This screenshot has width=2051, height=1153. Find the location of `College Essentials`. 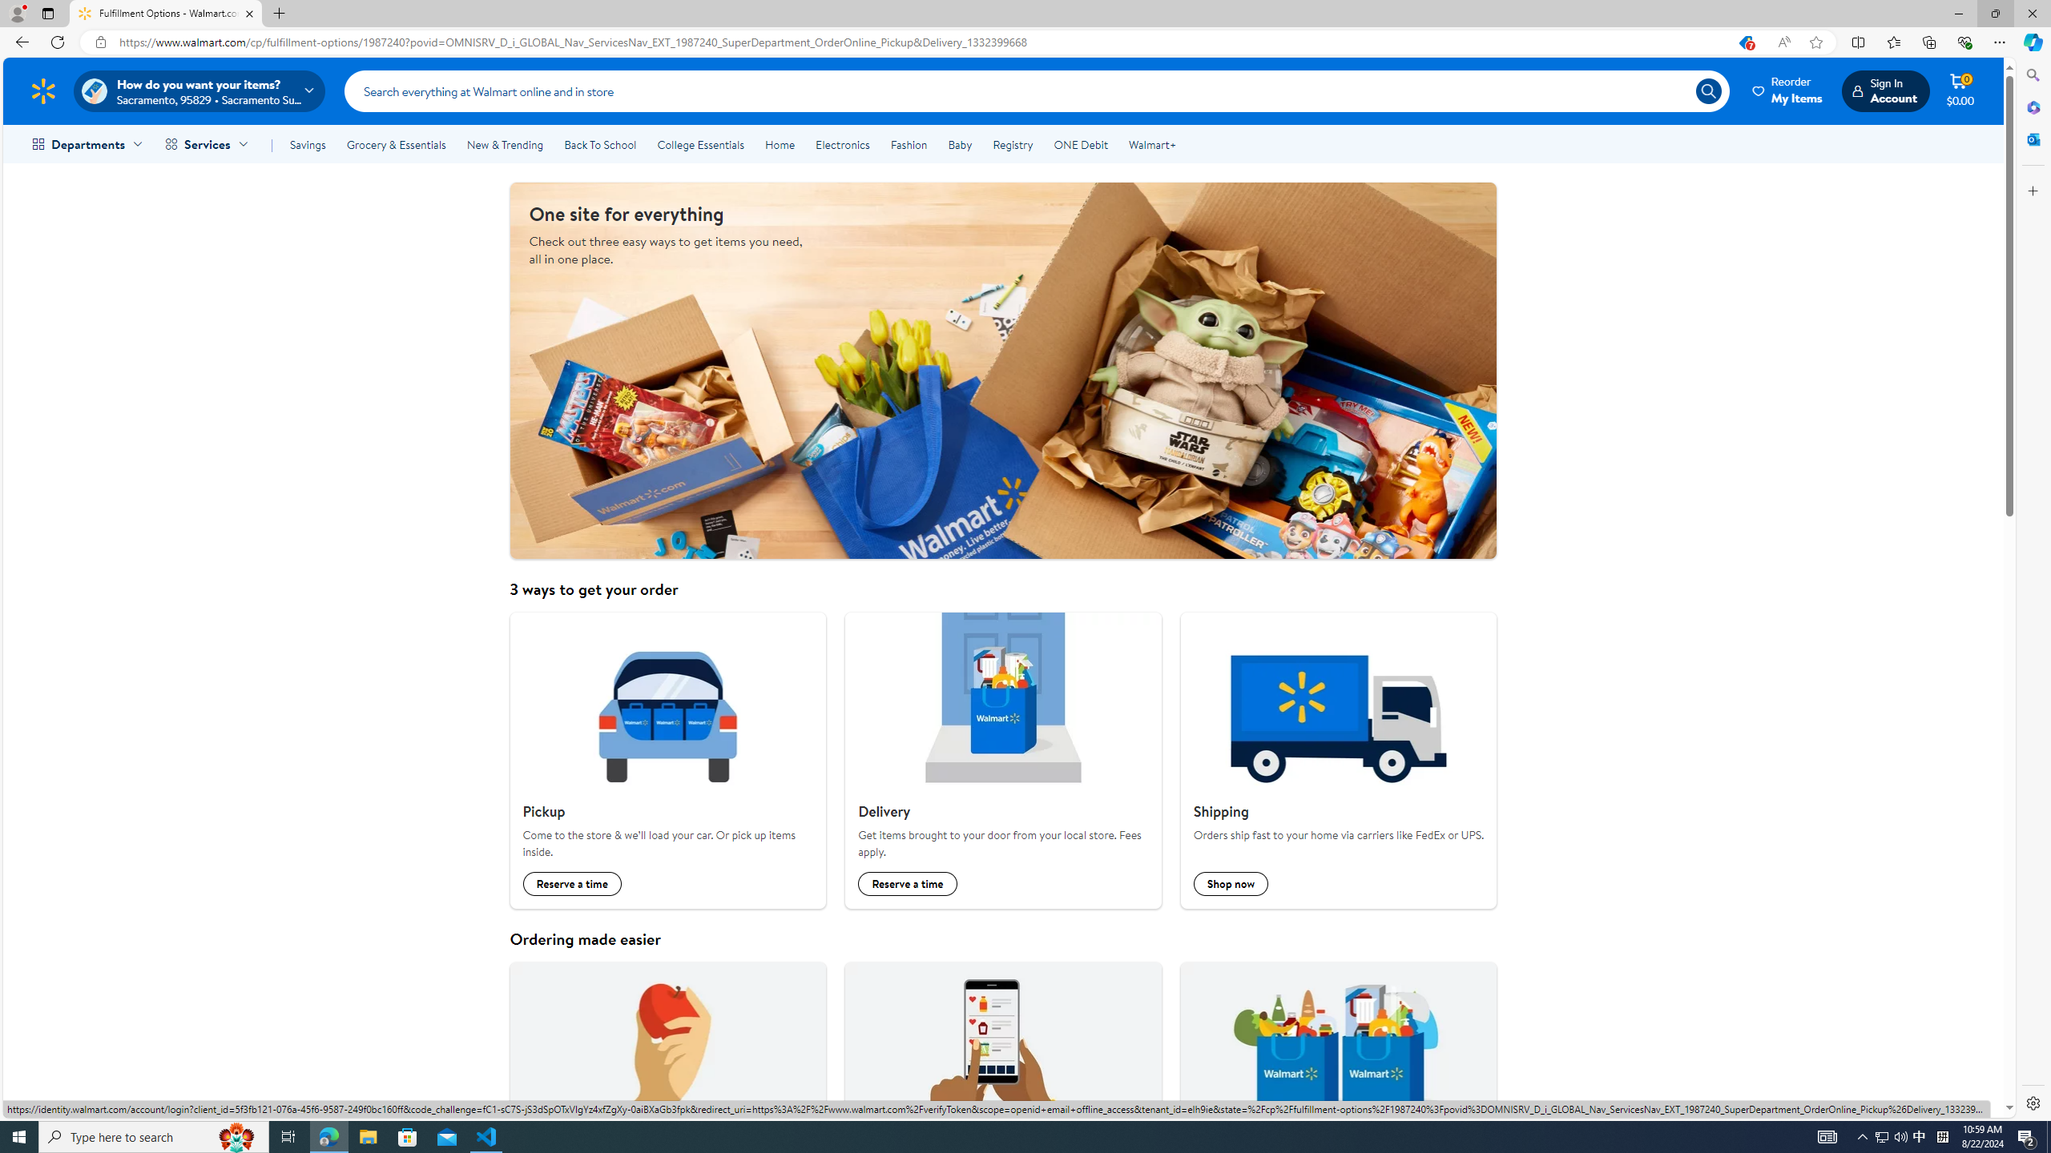

College Essentials is located at coordinates (700, 144).